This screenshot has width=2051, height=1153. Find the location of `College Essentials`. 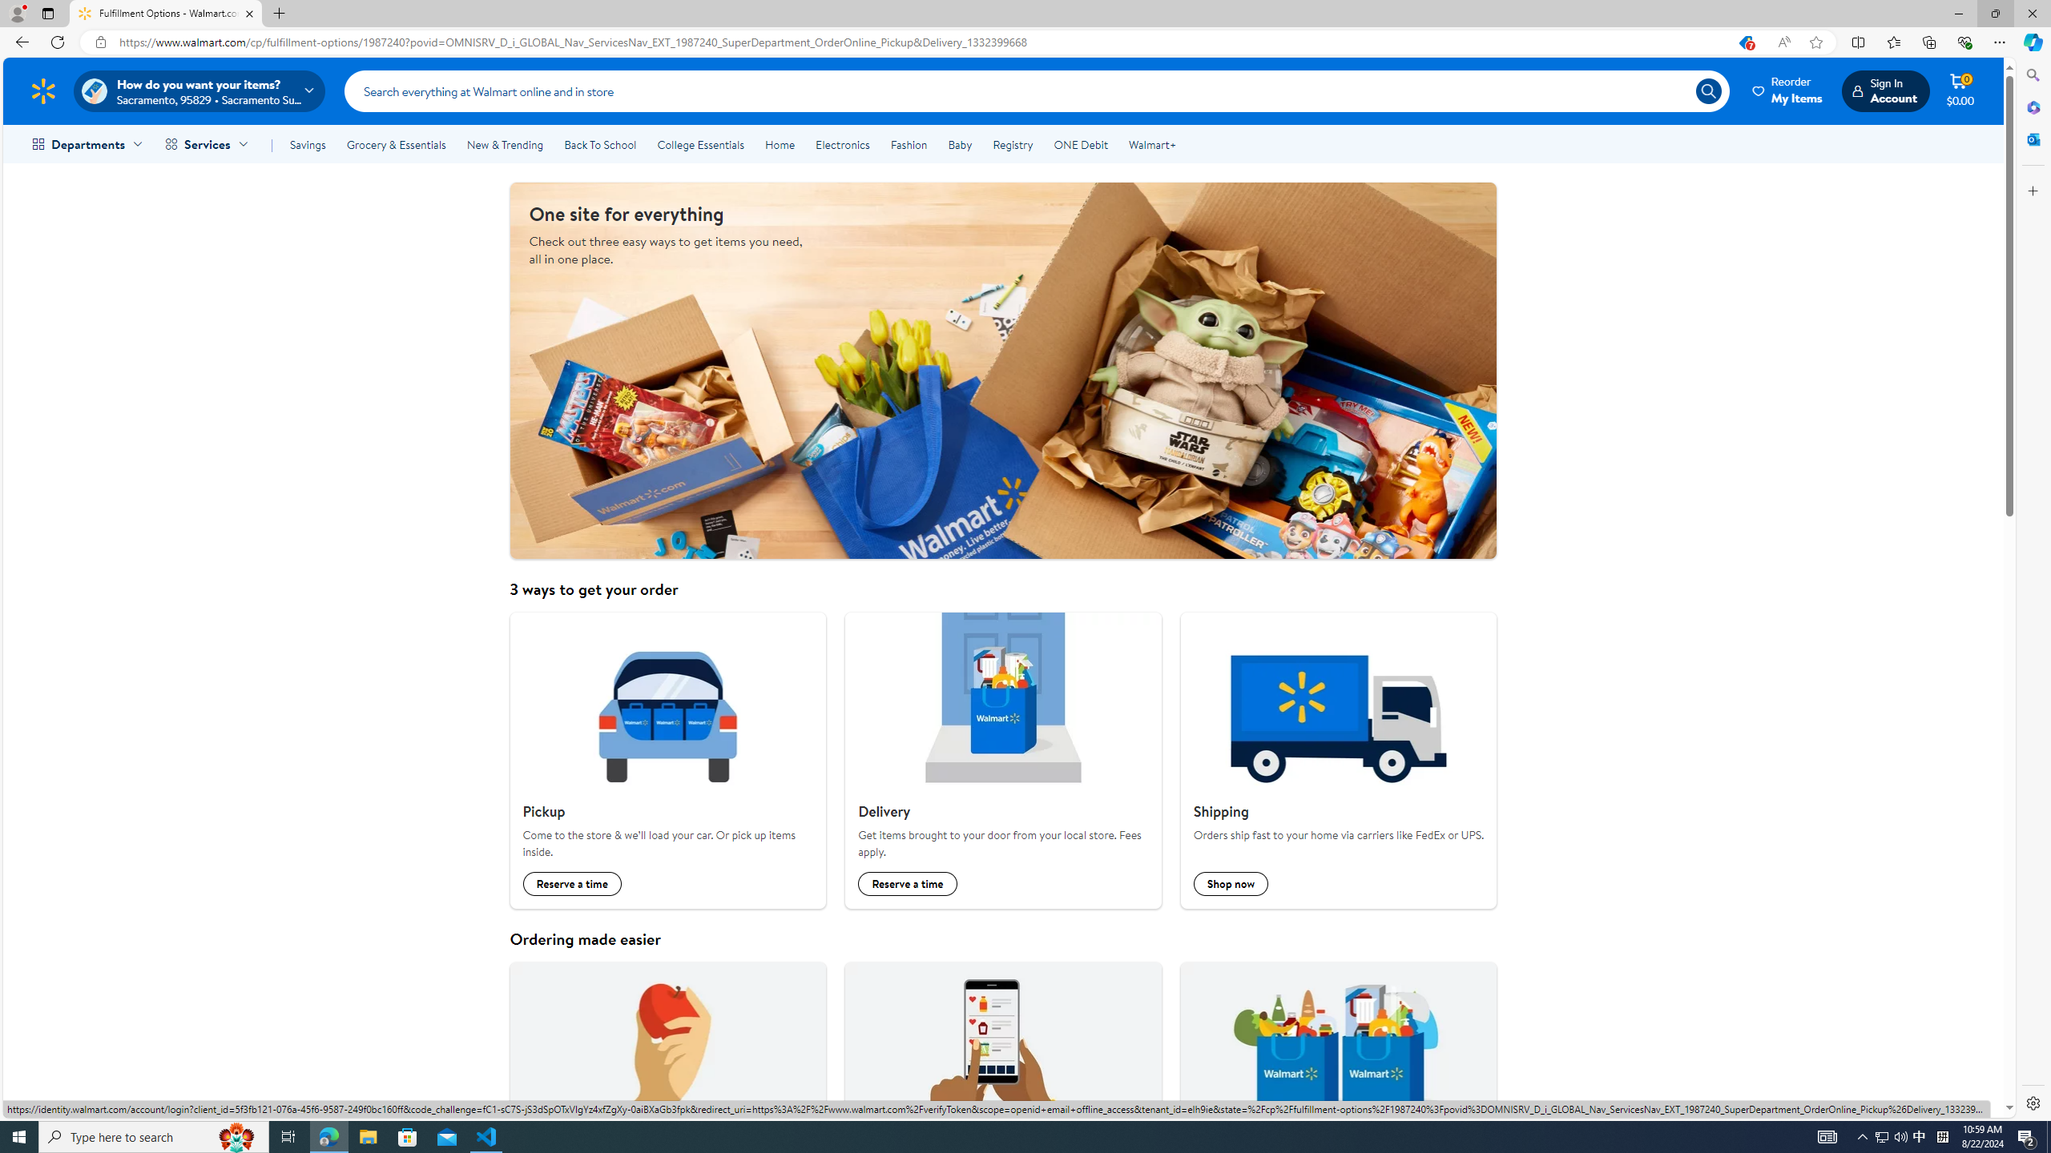

College Essentials is located at coordinates (700, 144).